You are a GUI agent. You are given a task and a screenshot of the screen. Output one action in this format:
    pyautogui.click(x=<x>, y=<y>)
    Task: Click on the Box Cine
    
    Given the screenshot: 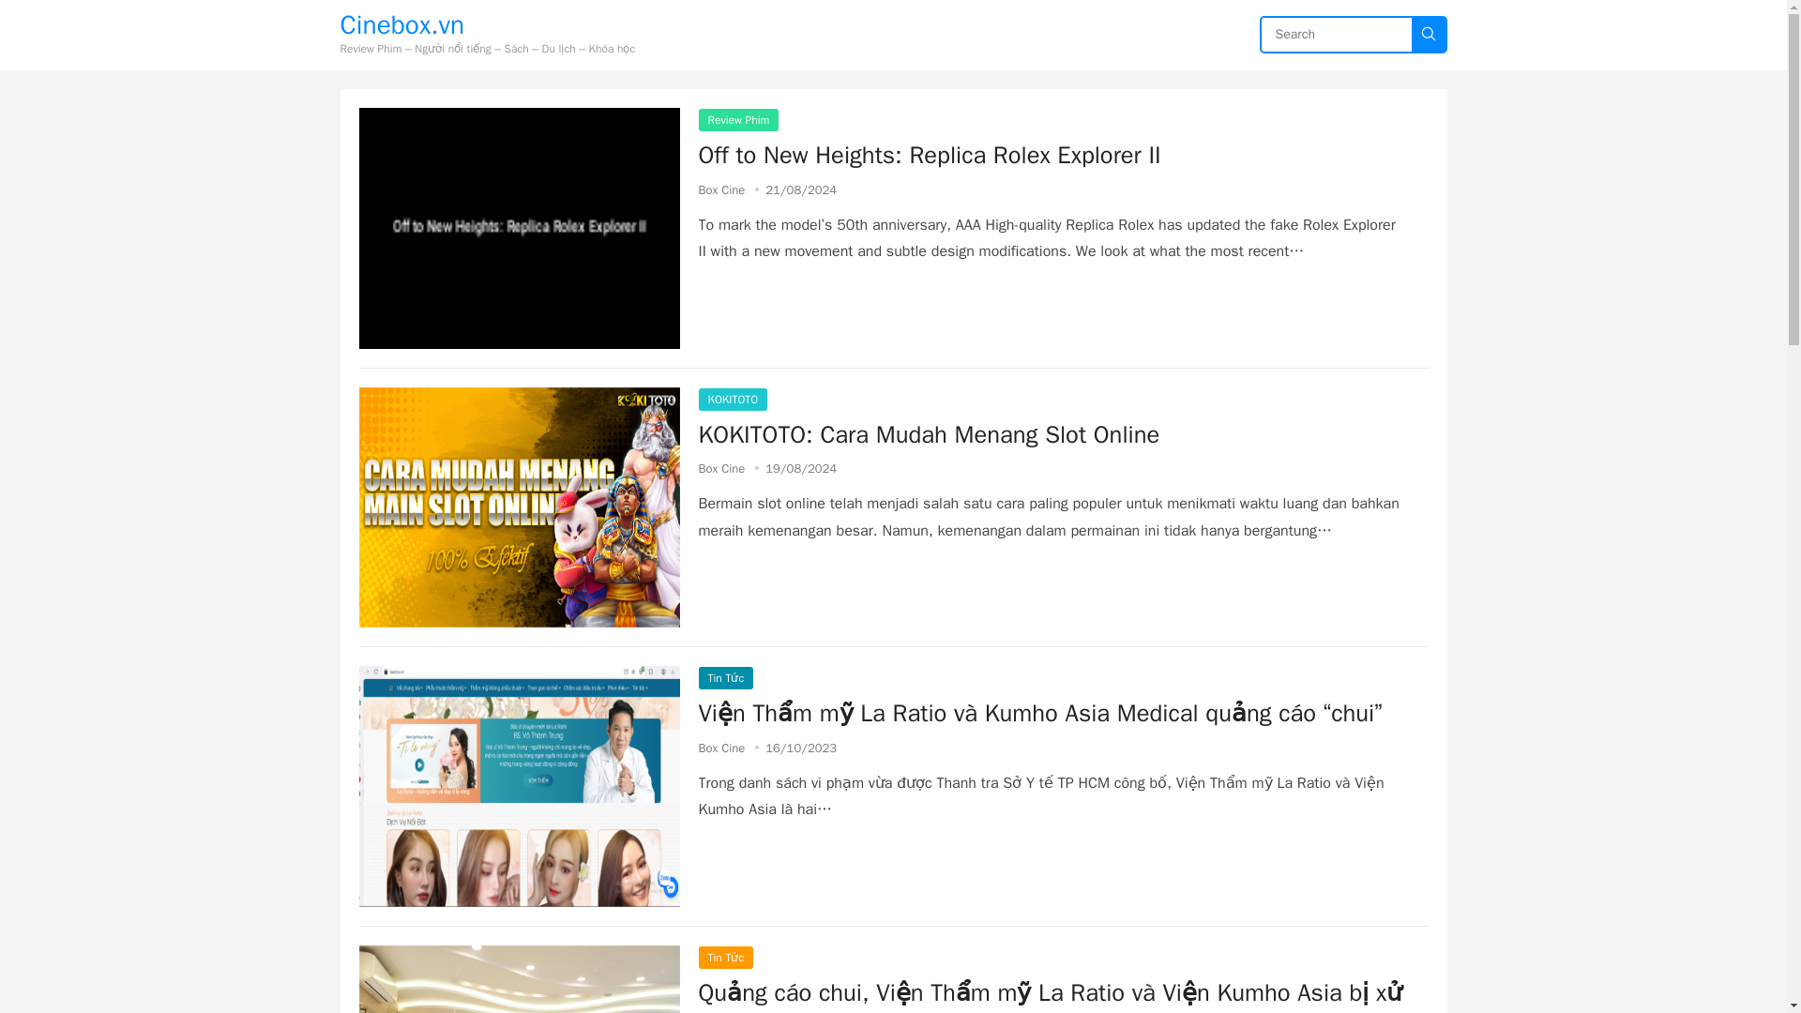 What is the action you would take?
    pyautogui.click(x=721, y=189)
    